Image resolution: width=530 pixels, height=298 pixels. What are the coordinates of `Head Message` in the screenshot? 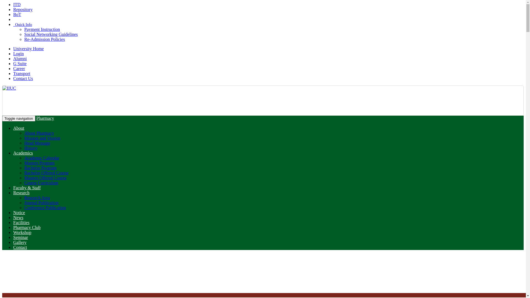 It's located at (37, 143).